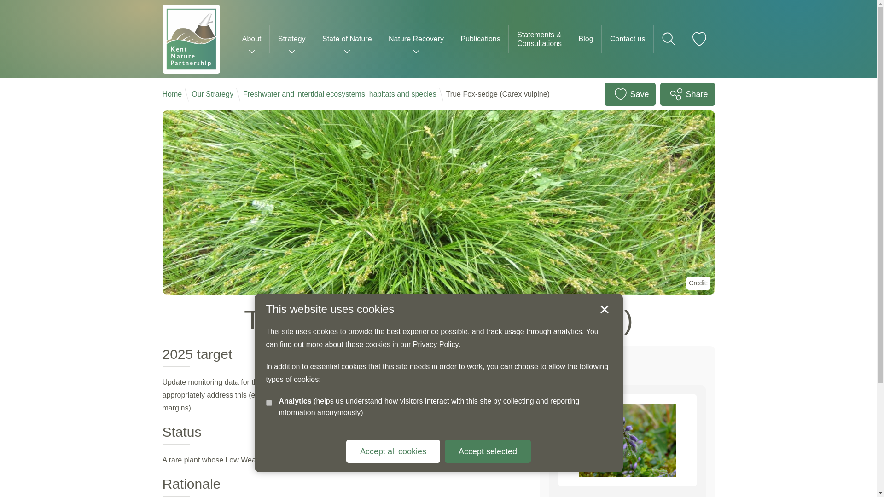 This screenshot has height=497, width=884. I want to click on State of Nature, so click(347, 39).